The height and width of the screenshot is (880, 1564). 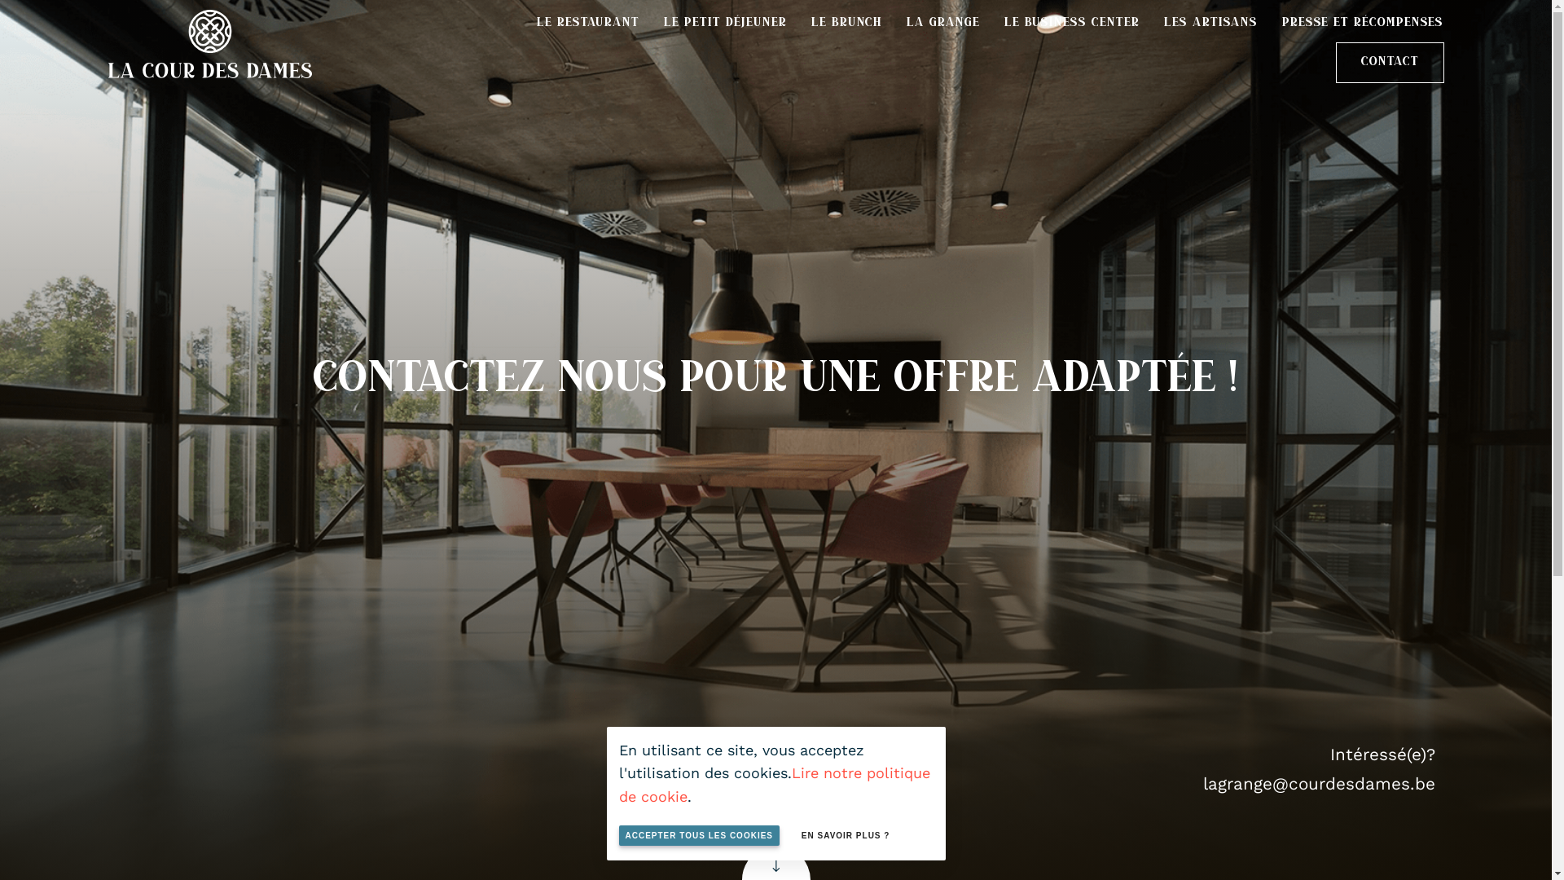 What do you see at coordinates (1390, 63) in the screenshot?
I see `CONTACT` at bounding box center [1390, 63].